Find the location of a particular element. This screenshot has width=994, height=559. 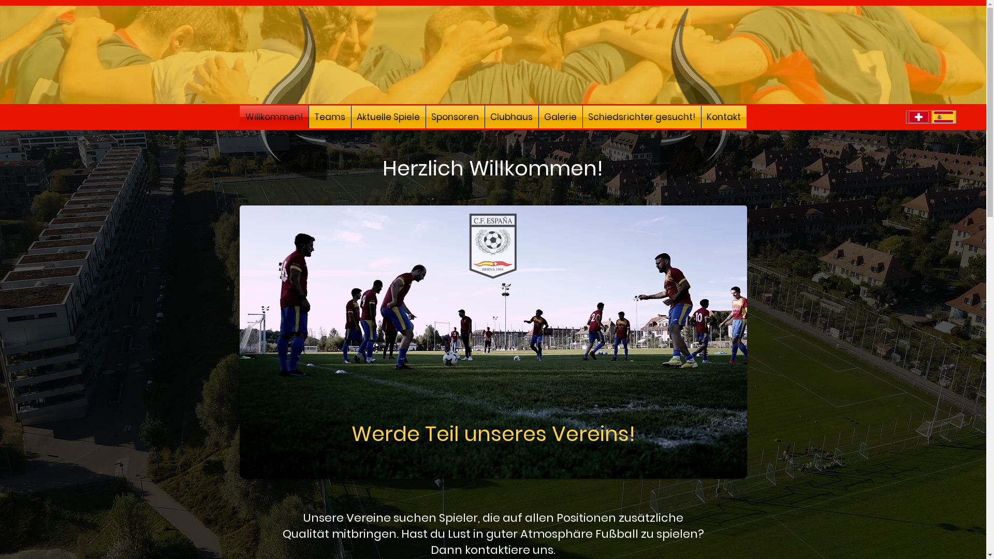

Clubhaus is located at coordinates (511, 117).